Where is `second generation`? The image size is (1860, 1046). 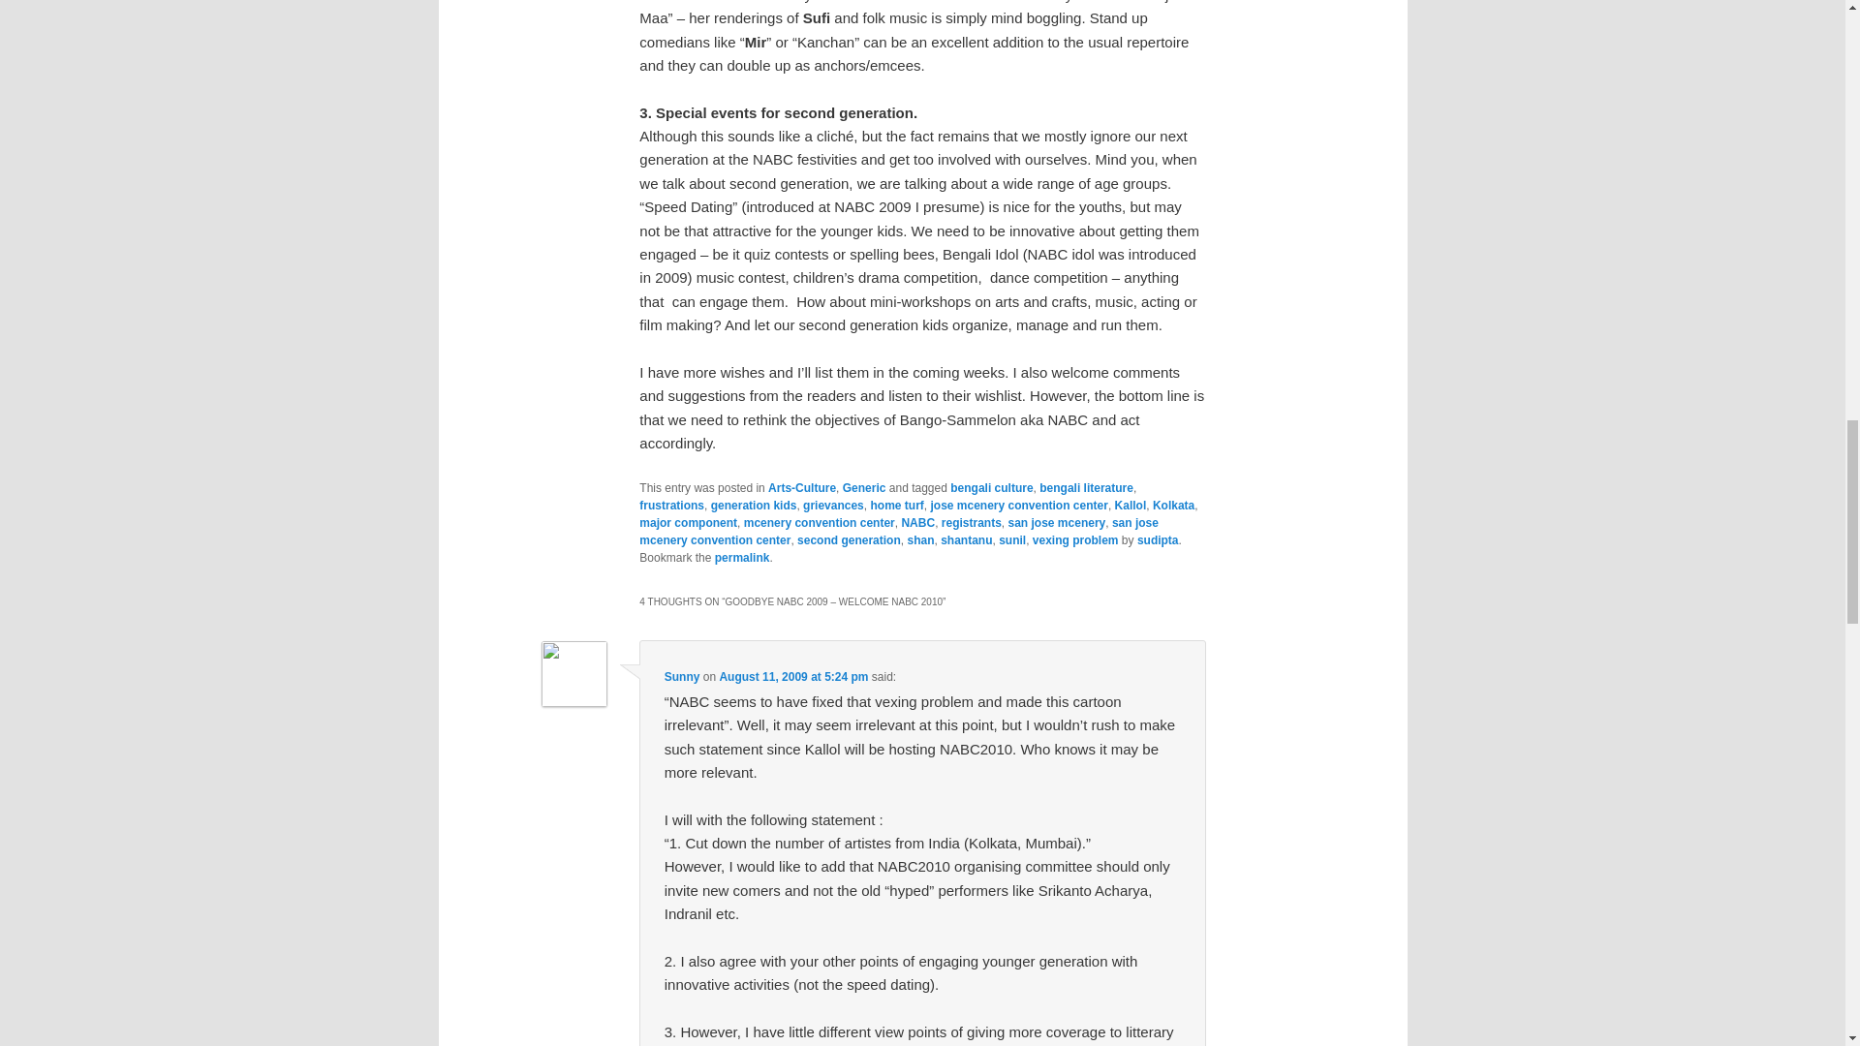
second generation is located at coordinates (849, 539).